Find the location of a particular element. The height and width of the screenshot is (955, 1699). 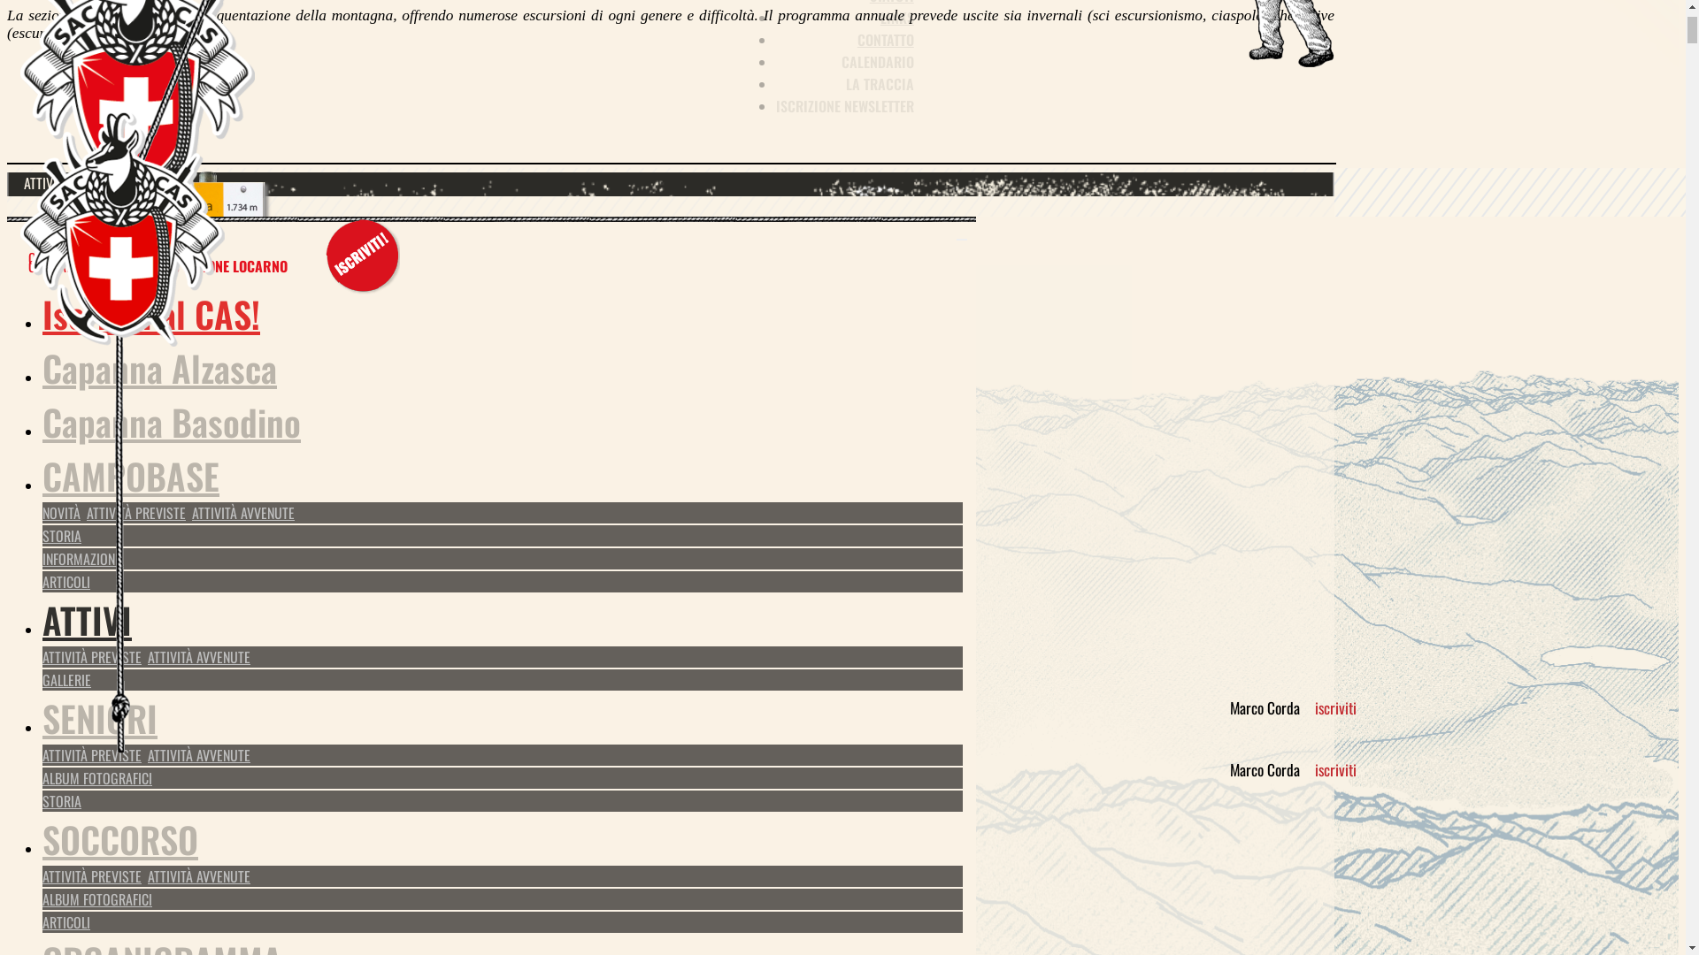

 Editoriale is located at coordinates (671, 230).